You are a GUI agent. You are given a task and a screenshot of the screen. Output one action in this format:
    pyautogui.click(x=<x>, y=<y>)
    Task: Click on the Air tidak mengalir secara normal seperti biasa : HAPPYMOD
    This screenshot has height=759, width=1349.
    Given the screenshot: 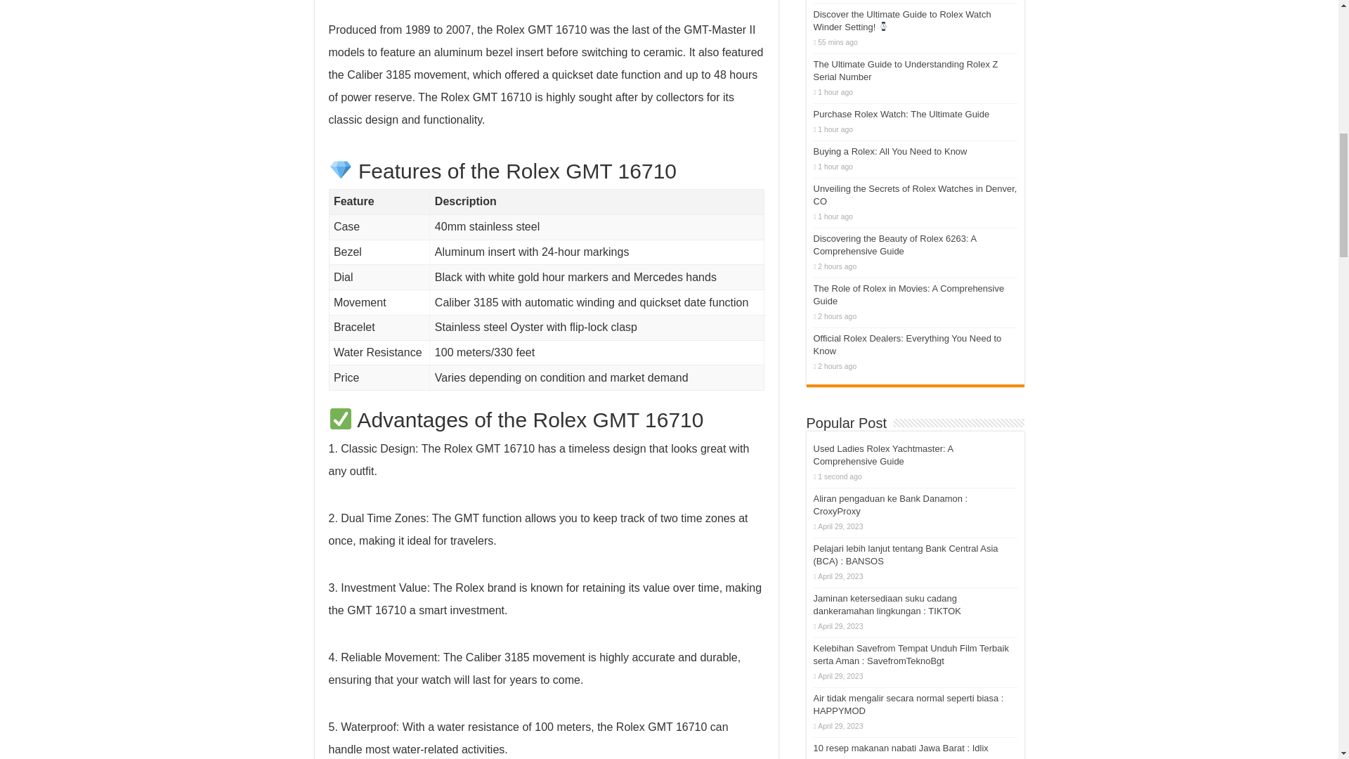 What is the action you would take?
    pyautogui.click(x=908, y=704)
    